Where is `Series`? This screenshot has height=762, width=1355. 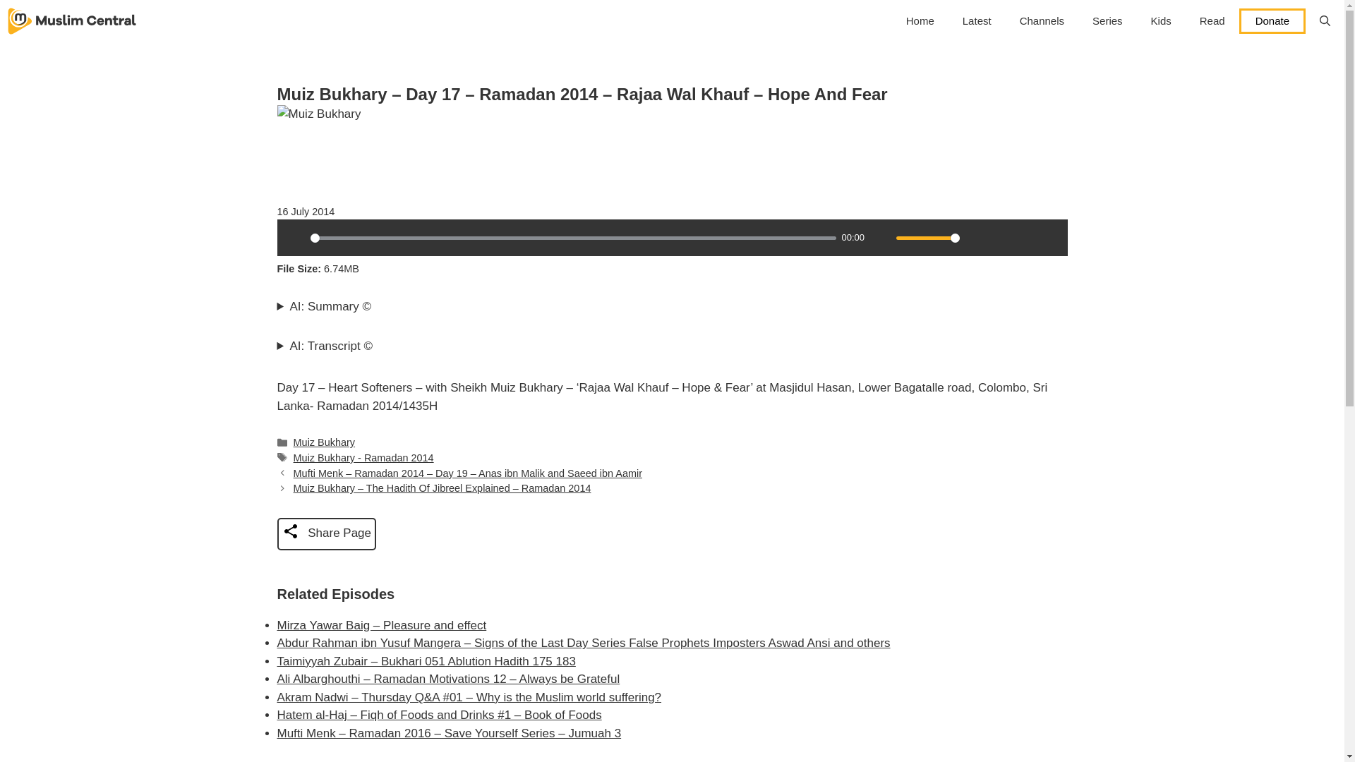
Series is located at coordinates (1107, 21).